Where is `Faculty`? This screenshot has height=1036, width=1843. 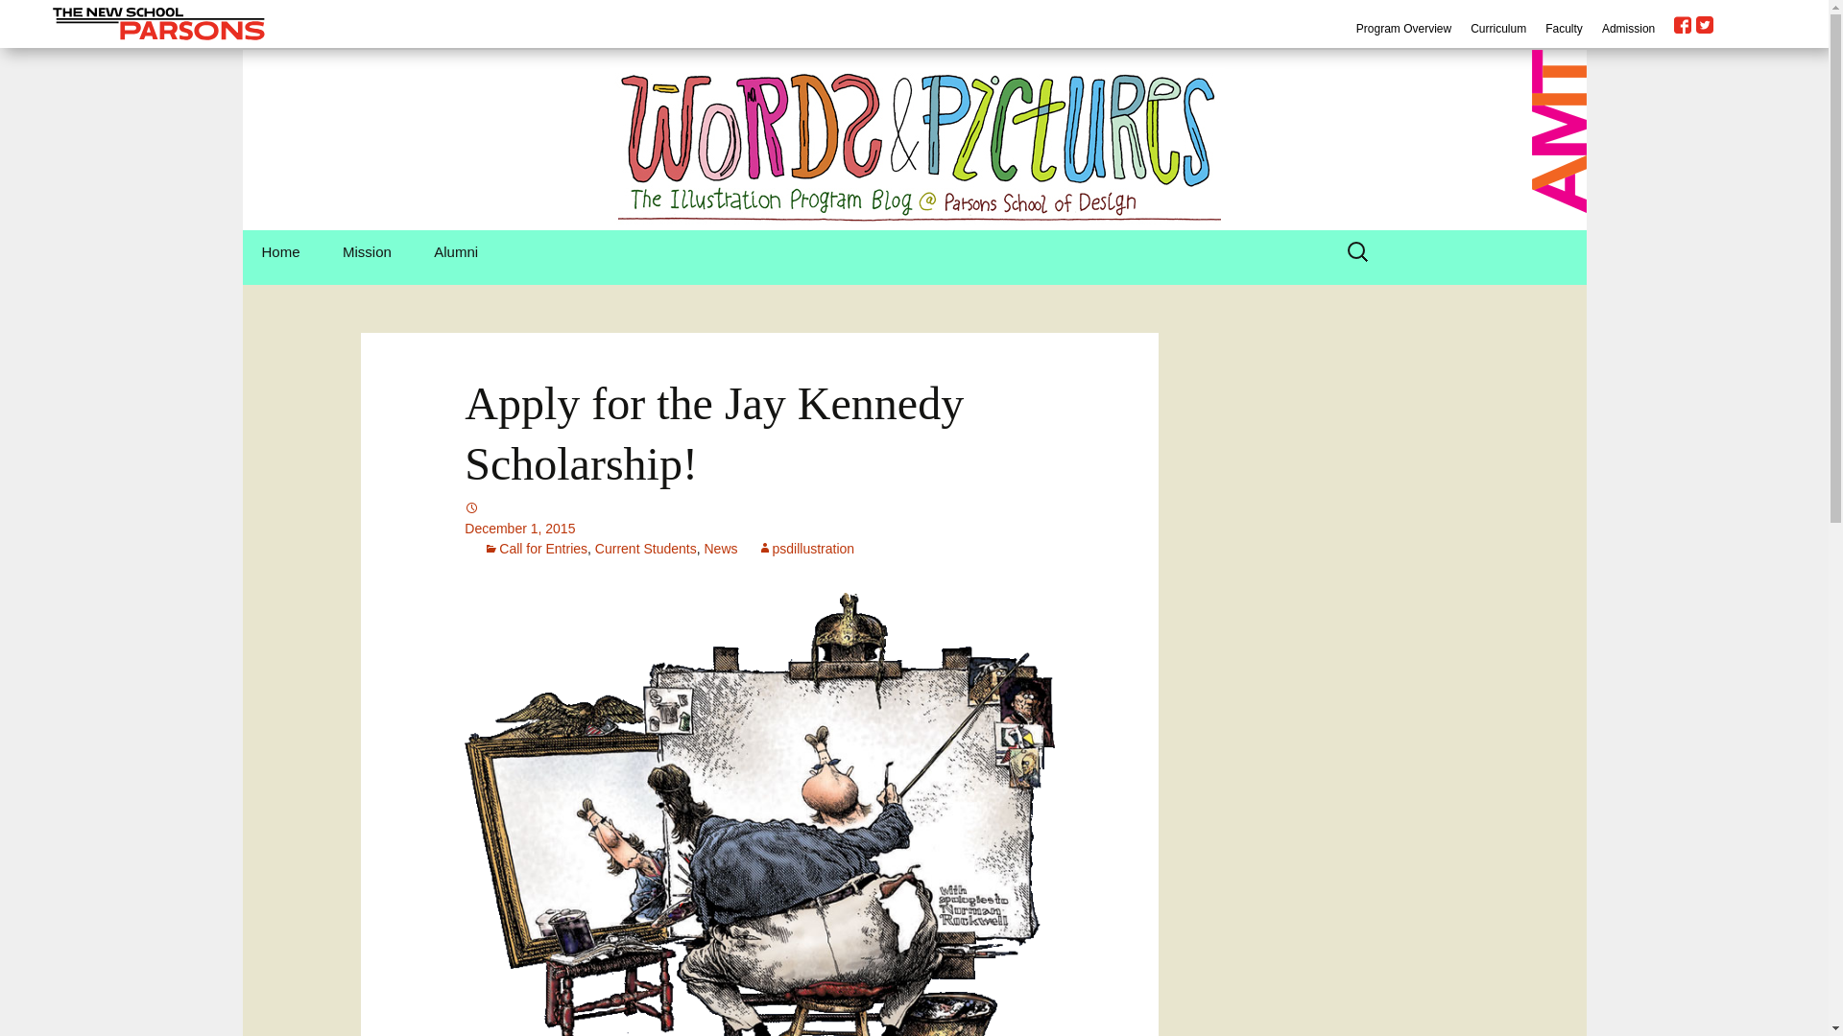 Faculty is located at coordinates (1565, 28).